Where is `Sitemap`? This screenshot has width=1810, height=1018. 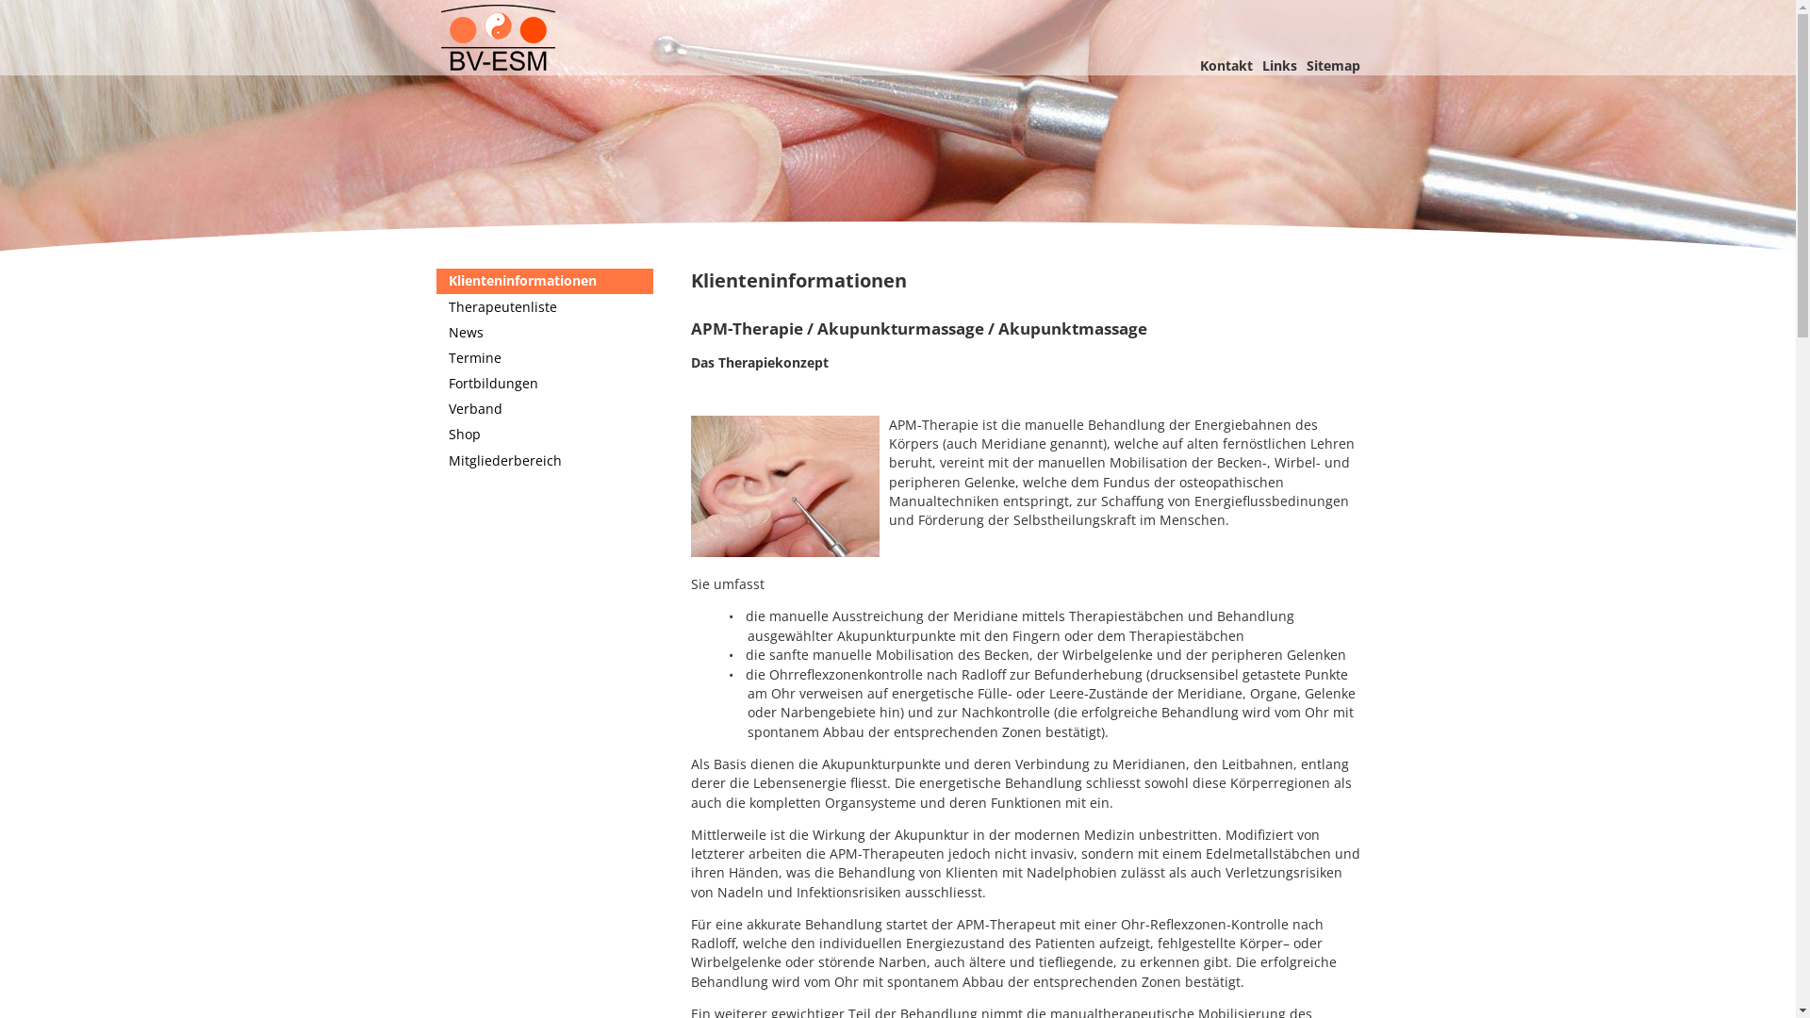
Sitemap is located at coordinates (1333, 66).